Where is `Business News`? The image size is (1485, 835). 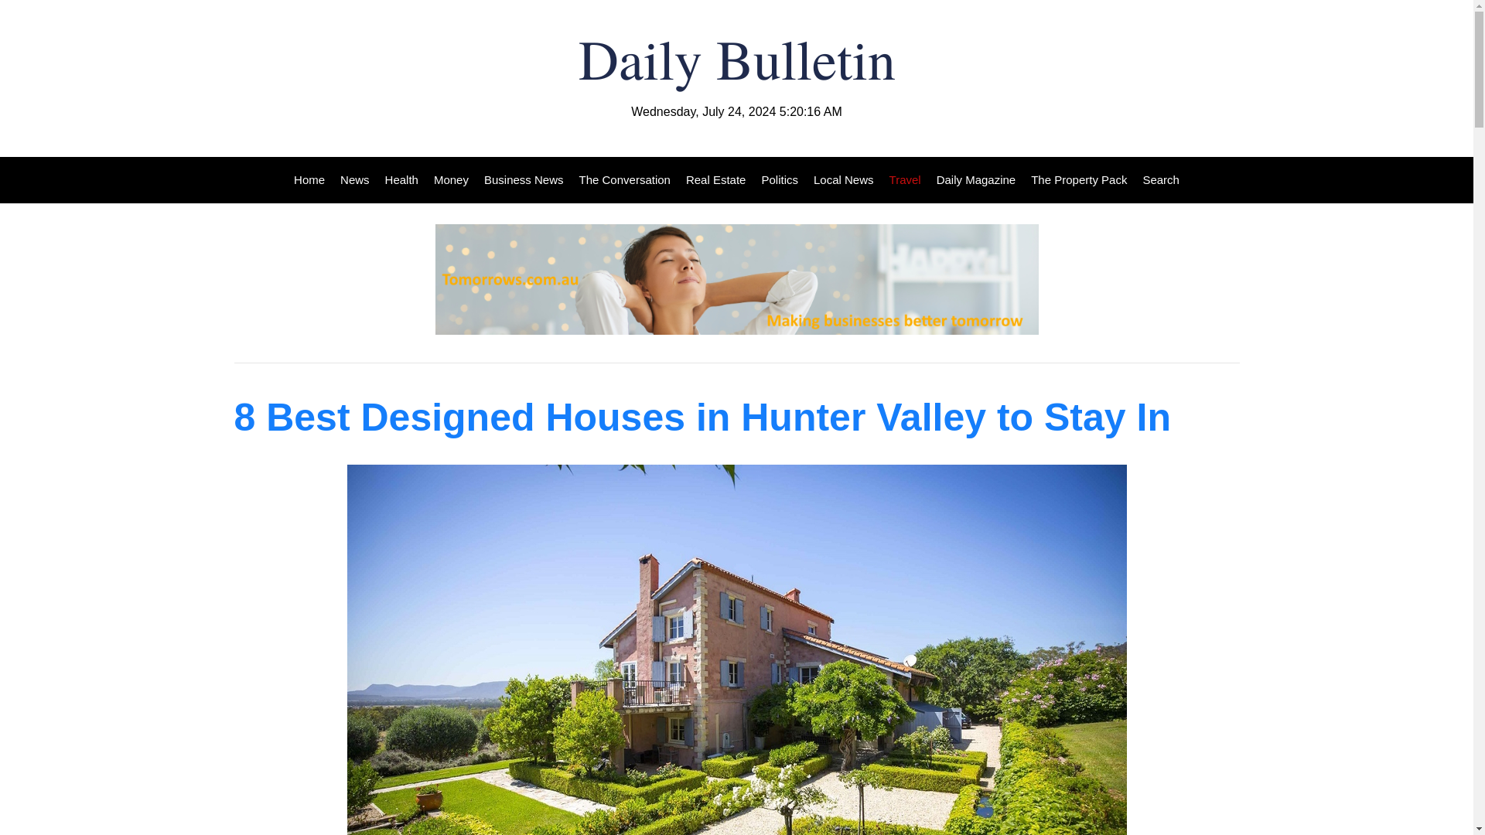
Business News is located at coordinates (524, 180).